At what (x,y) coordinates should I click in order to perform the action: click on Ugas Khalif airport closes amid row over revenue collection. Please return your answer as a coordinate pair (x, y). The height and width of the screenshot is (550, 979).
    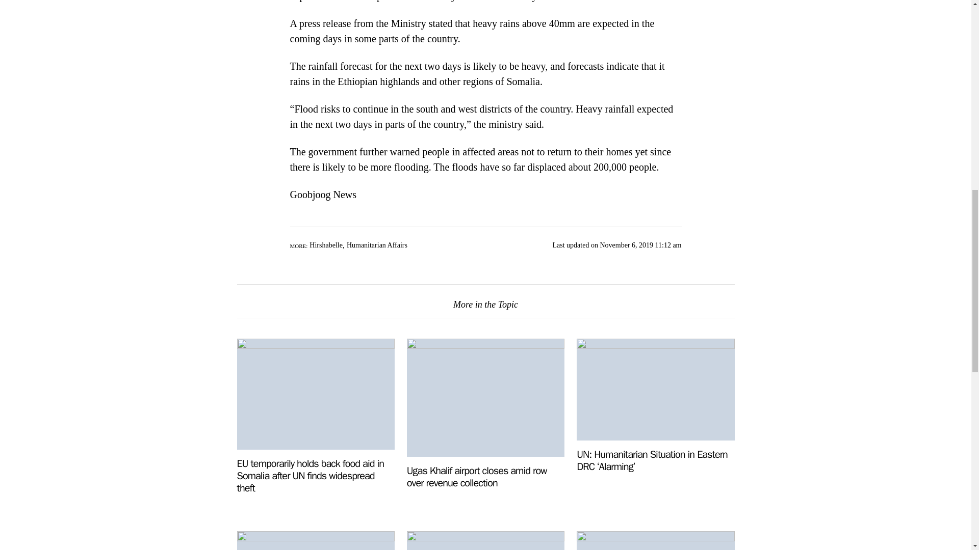
    Looking at the image, I should click on (477, 477).